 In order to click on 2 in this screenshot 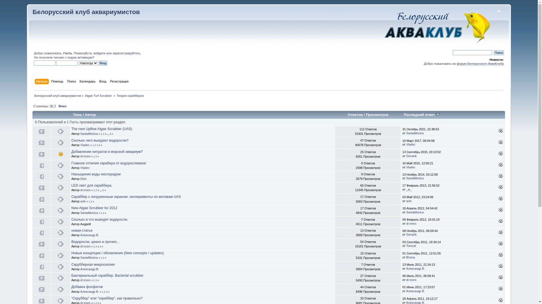, I will do `click(103, 258)`.